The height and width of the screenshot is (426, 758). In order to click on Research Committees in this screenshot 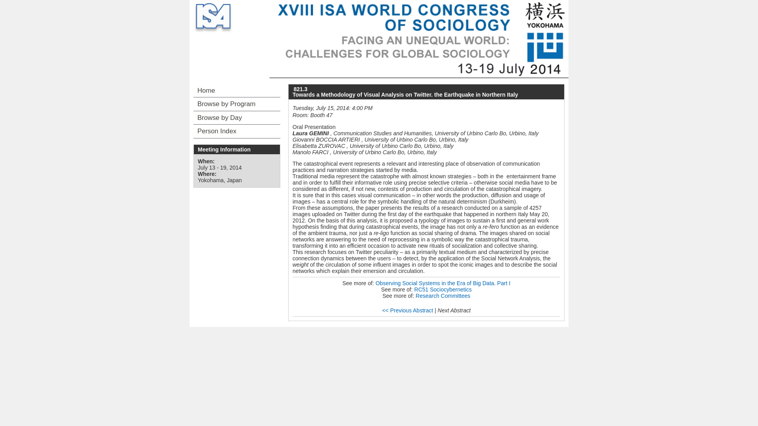, I will do `click(443, 296)`.